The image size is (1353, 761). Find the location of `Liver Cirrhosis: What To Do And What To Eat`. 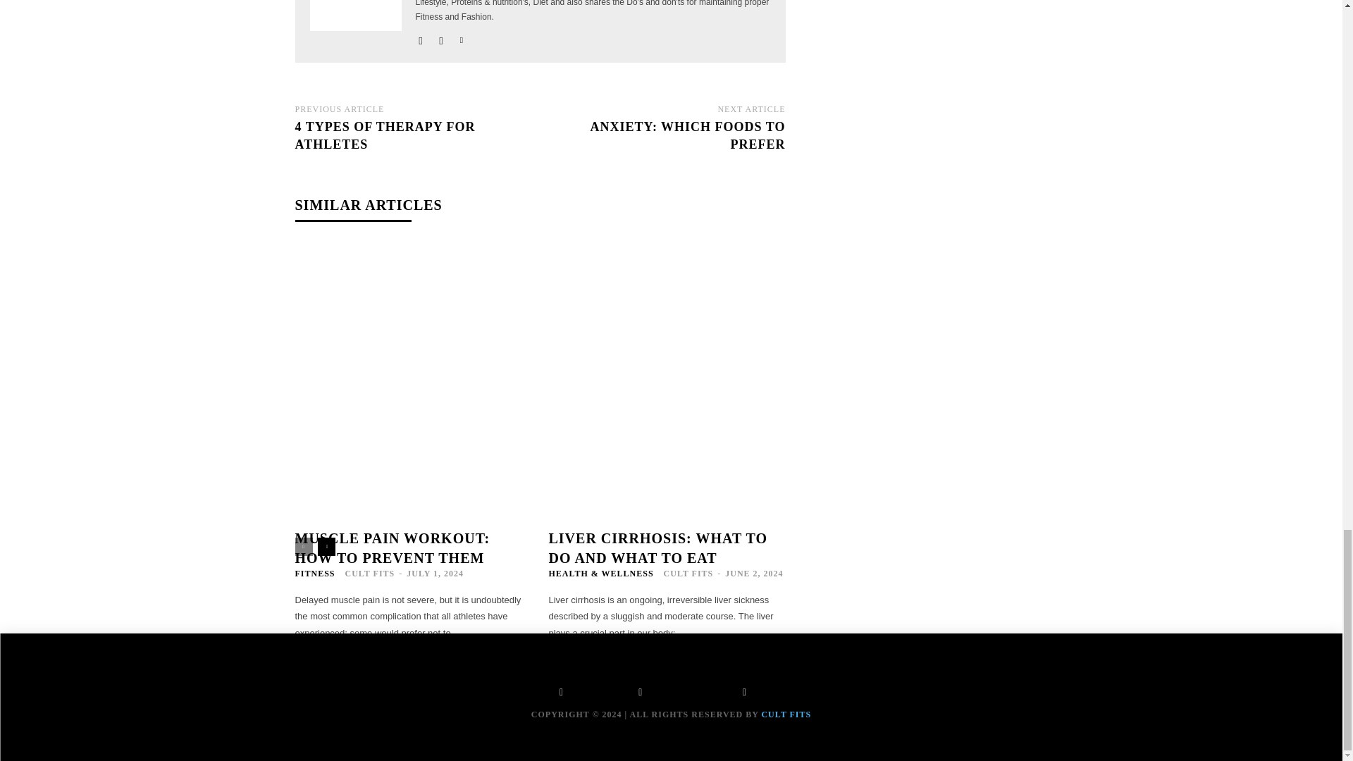

Liver Cirrhosis: What To Do And What To Eat is located at coordinates (666, 323).